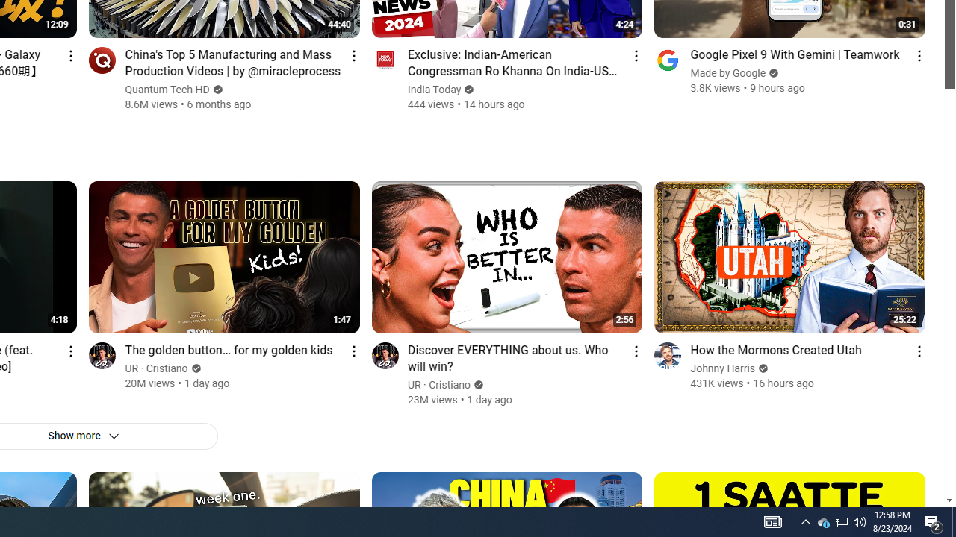 Image resolution: width=956 pixels, height=537 pixels. What do you see at coordinates (668, 355) in the screenshot?
I see `Go to channel` at bounding box center [668, 355].